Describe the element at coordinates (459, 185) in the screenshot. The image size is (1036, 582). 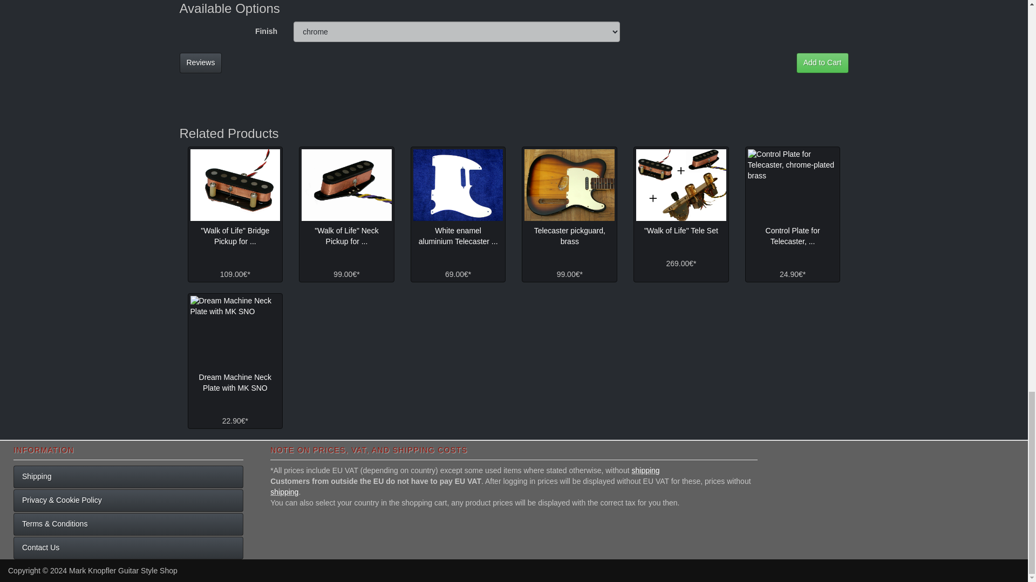
I see `White enamel aluminium Telecaster pickguard` at that location.